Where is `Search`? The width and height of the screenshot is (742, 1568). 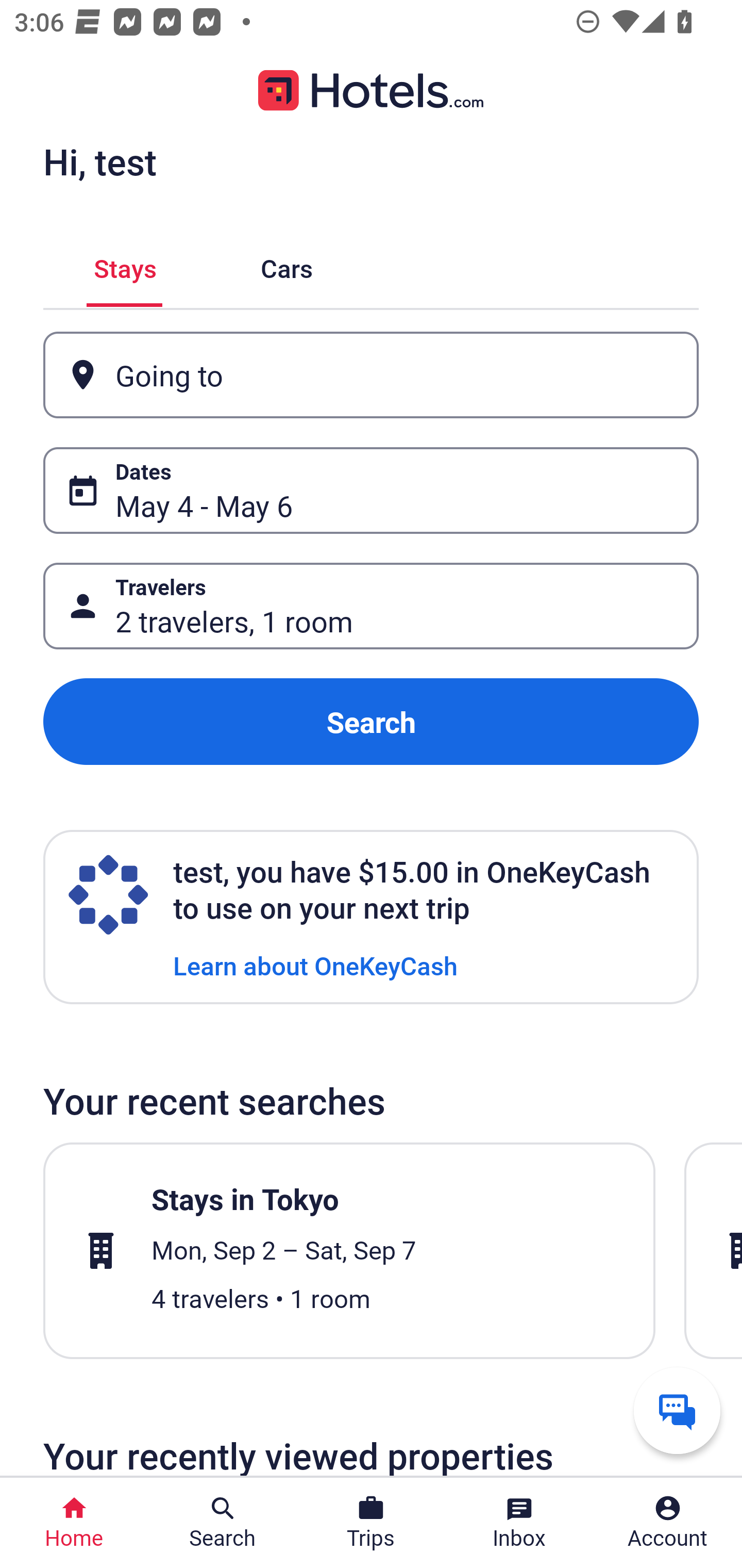
Search is located at coordinates (371, 722).